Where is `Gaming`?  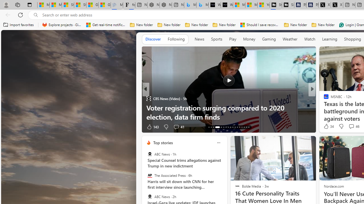
Gaming is located at coordinates (269, 39).